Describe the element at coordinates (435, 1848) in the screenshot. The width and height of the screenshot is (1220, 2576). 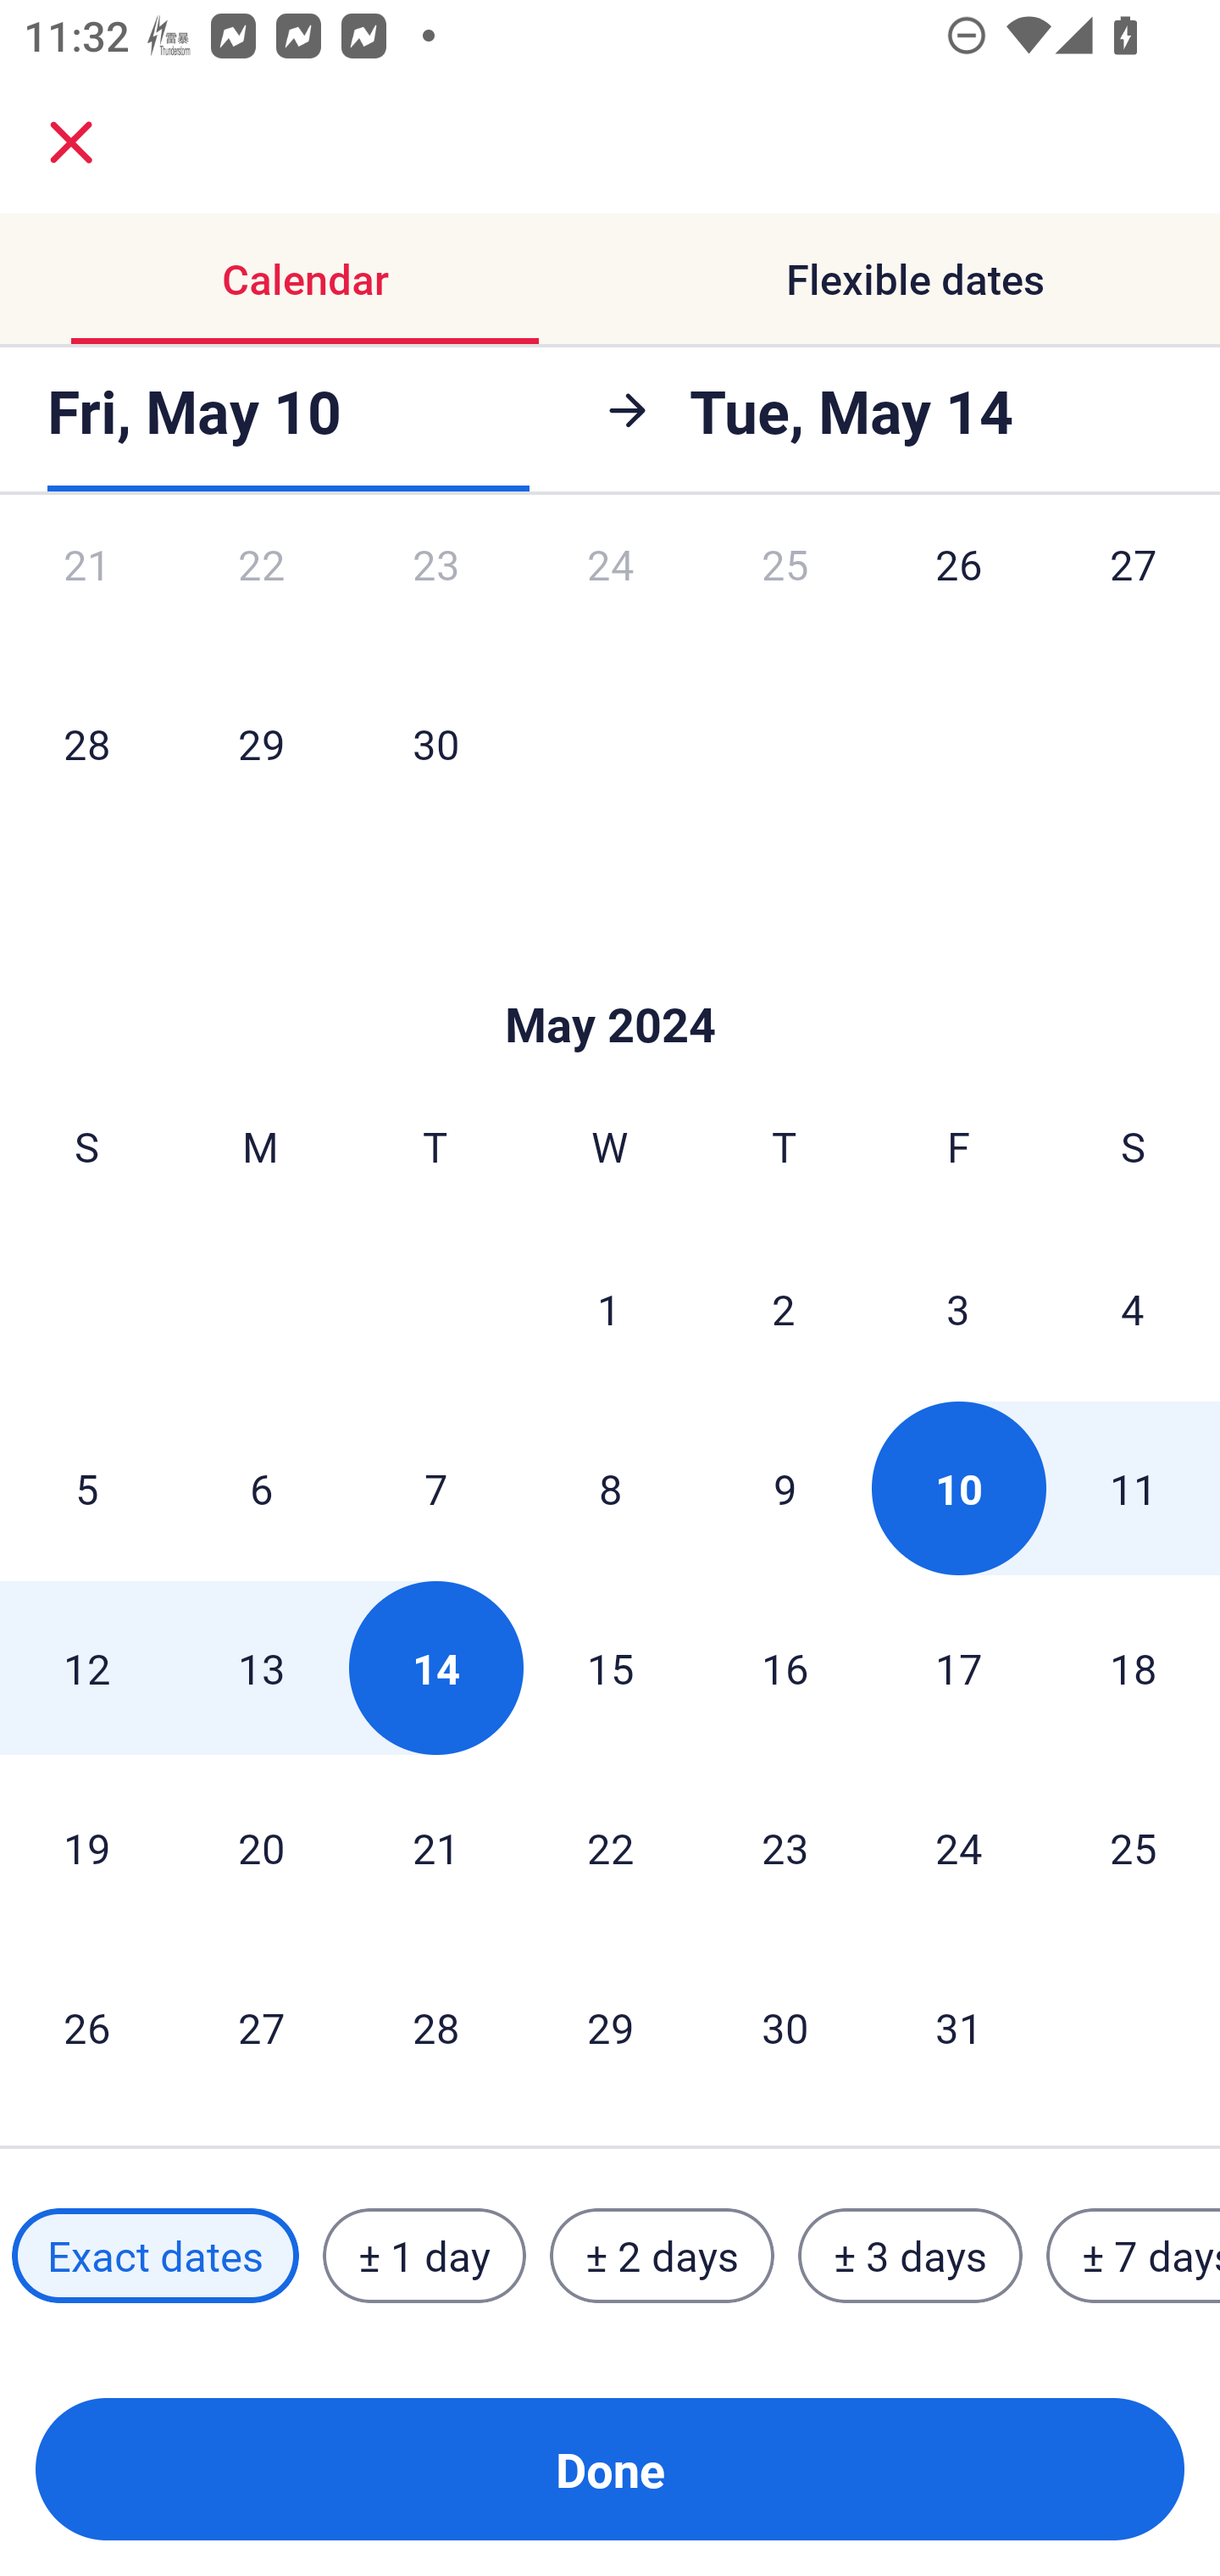
I see `21 Tuesday, May 21, 2024` at that location.